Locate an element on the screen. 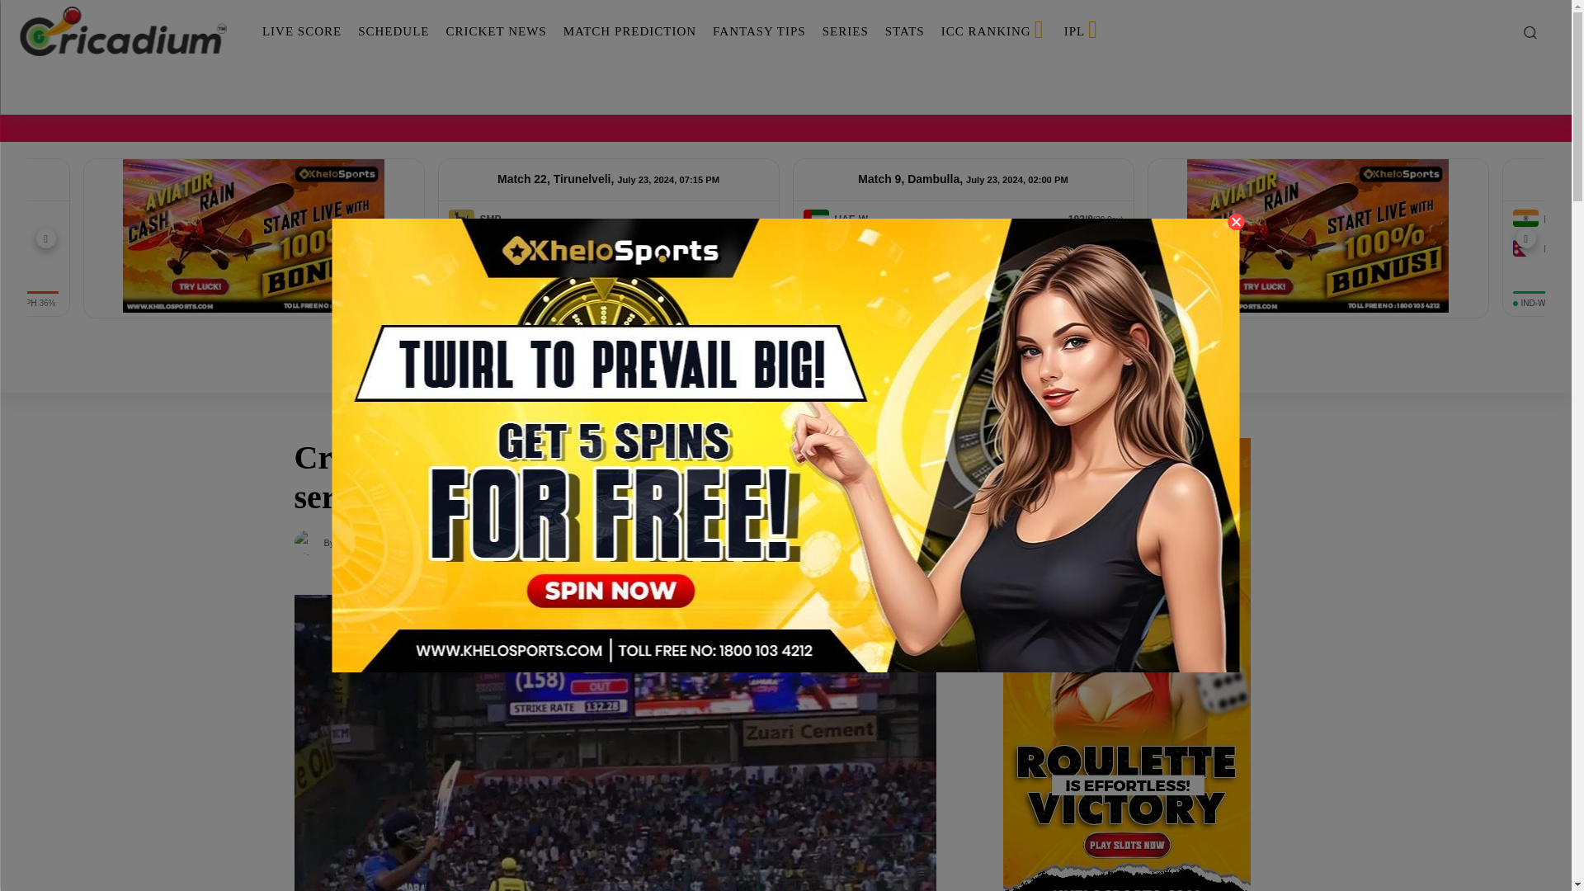  Cricadium Staff is located at coordinates (308, 542).